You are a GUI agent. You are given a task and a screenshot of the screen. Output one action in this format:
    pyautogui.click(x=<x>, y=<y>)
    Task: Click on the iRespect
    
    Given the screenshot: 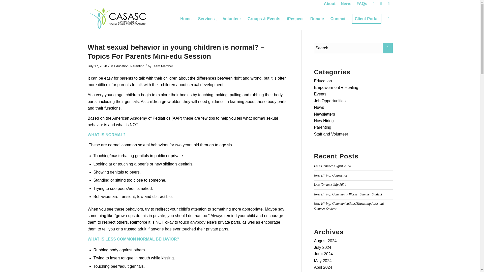 What is the action you would take?
    pyautogui.click(x=295, y=19)
    